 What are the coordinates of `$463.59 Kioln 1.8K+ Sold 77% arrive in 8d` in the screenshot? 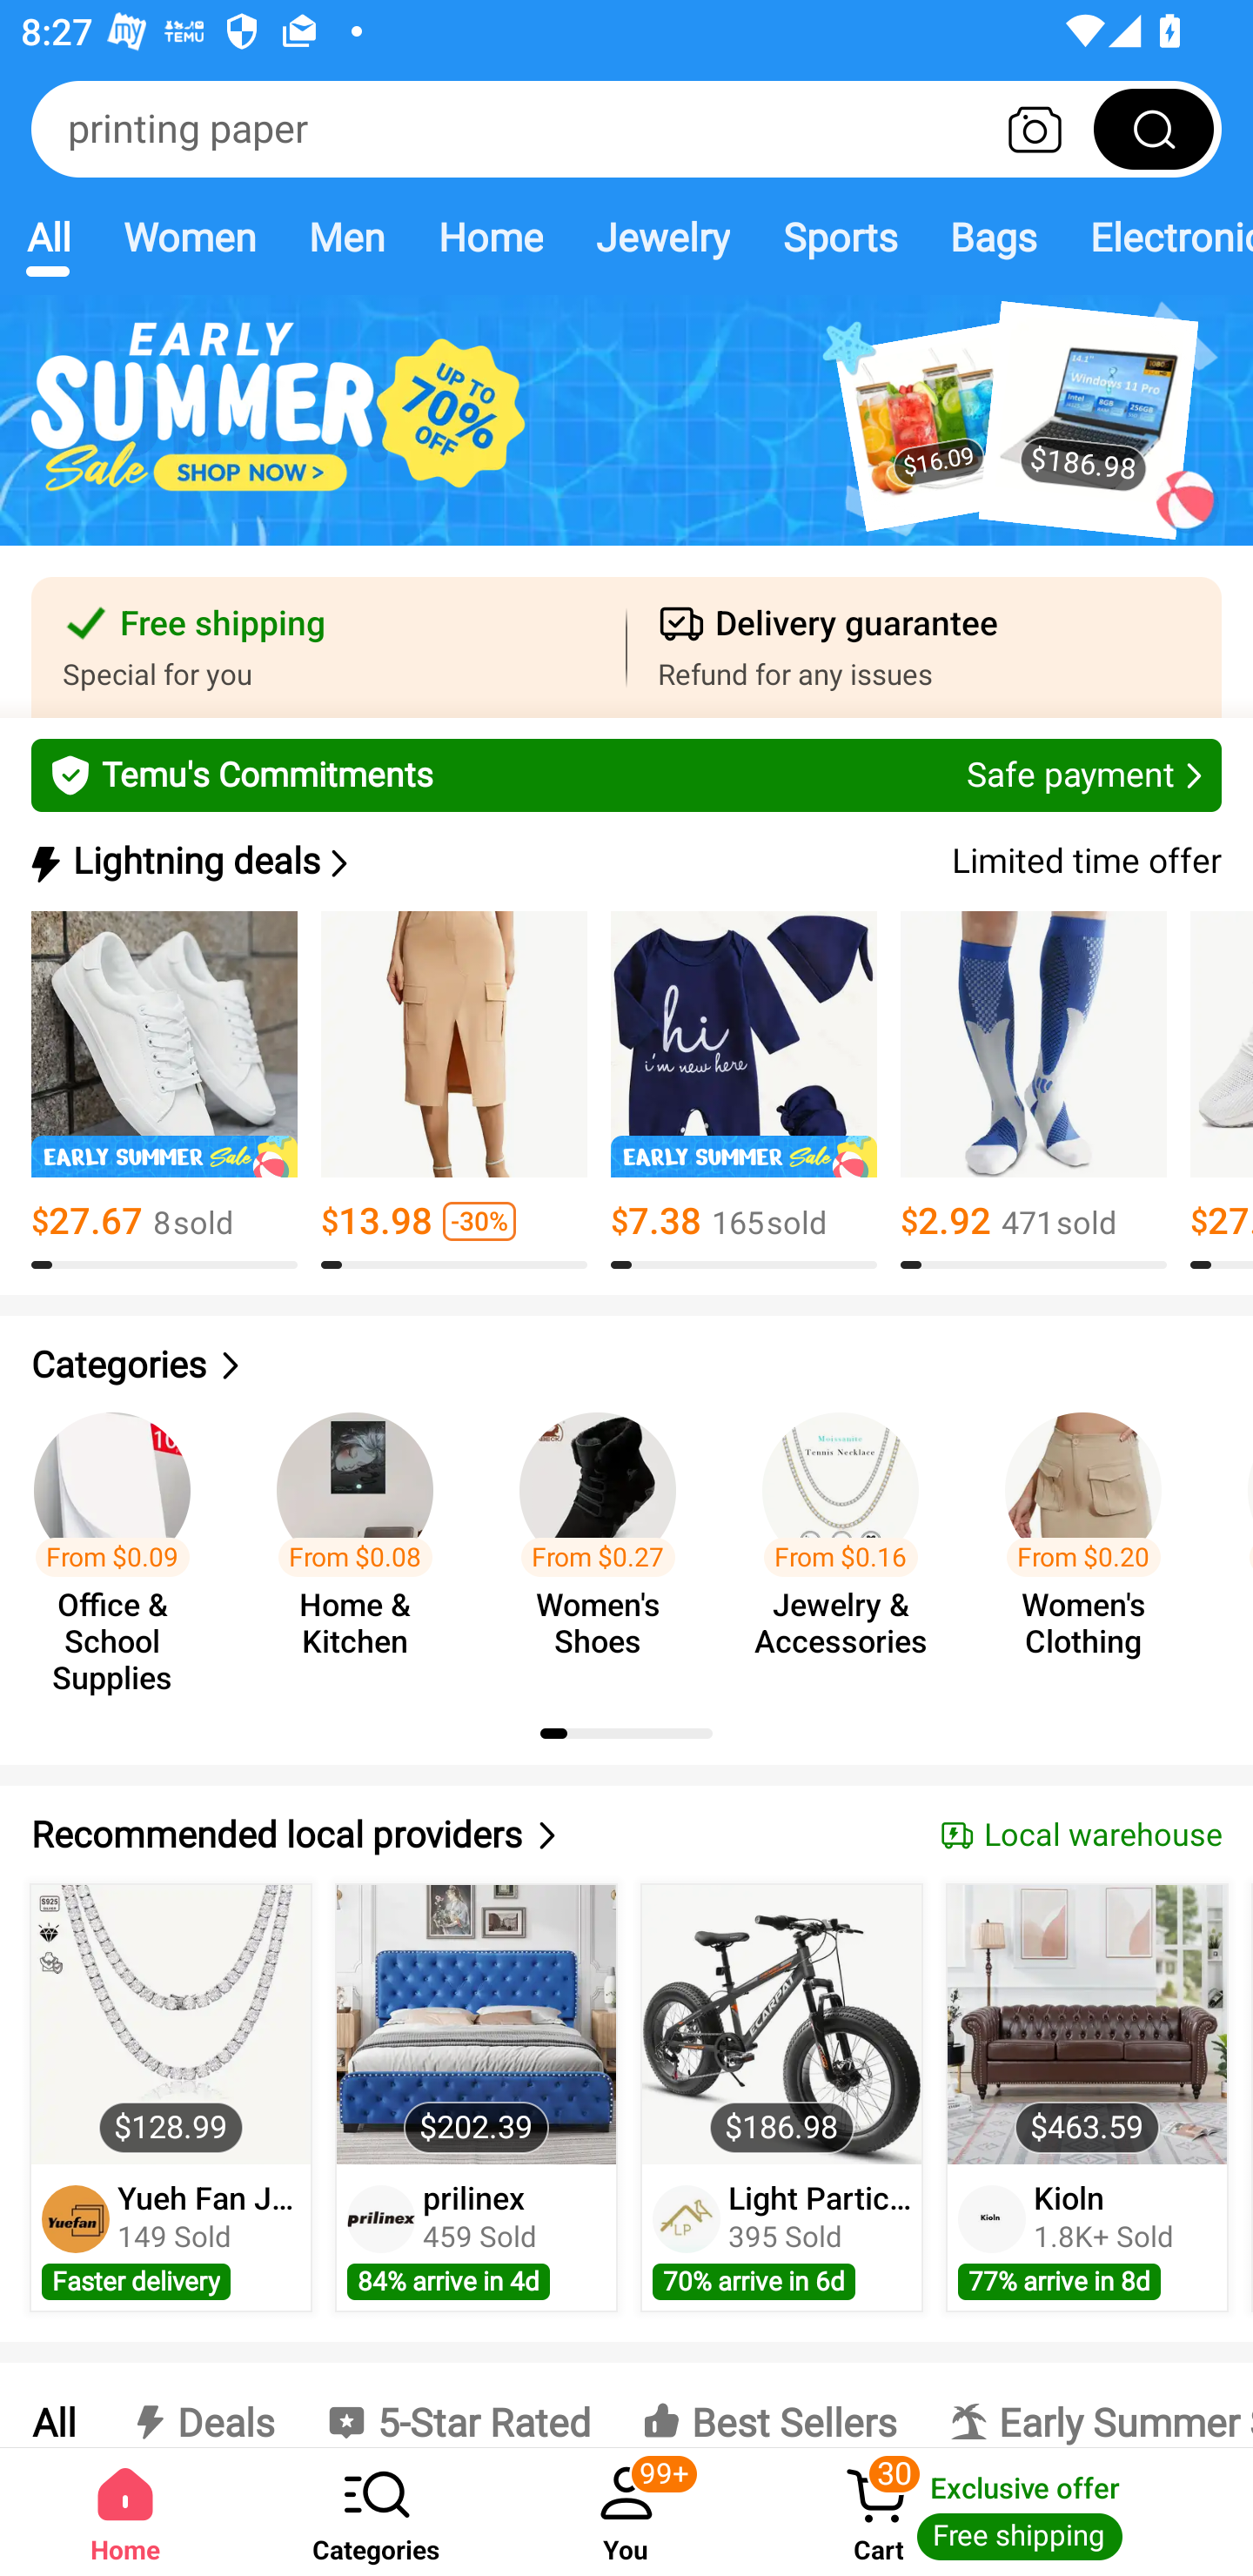 It's located at (1088, 2097).